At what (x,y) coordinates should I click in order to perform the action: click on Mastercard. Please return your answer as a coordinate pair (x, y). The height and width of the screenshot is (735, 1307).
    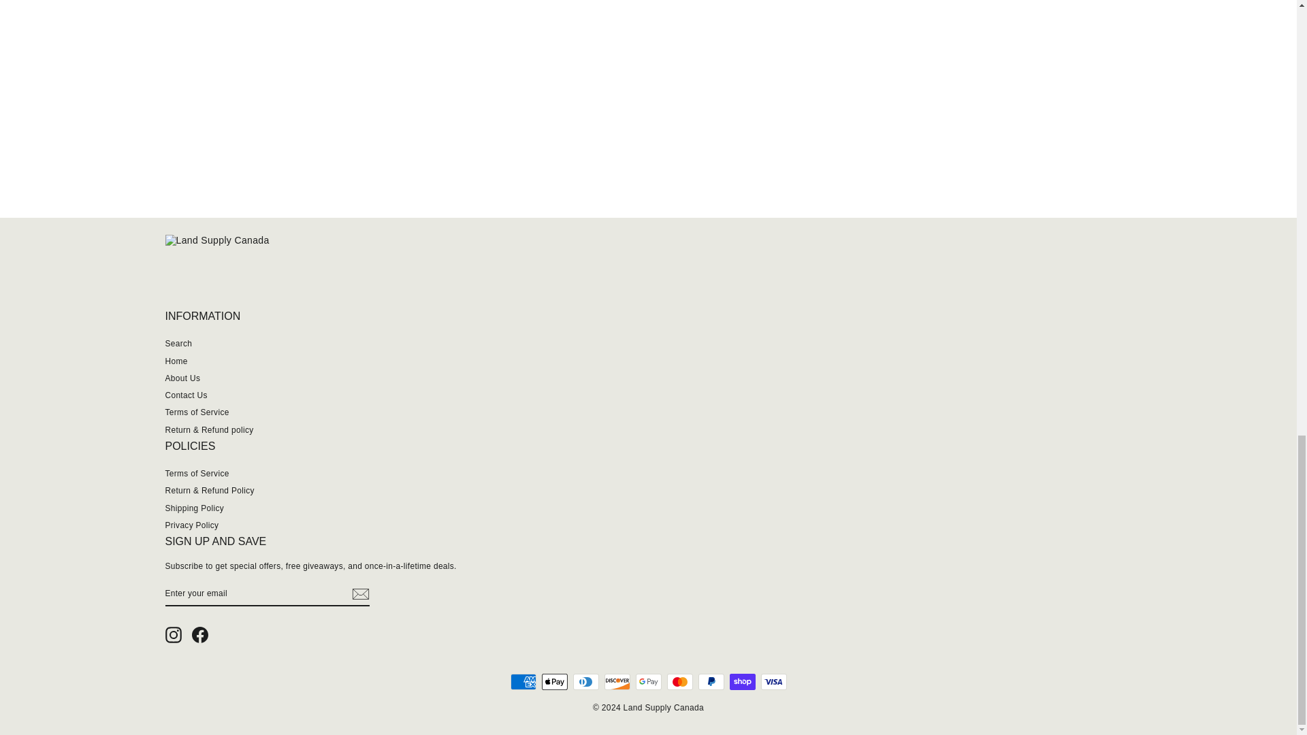
    Looking at the image, I should click on (679, 682).